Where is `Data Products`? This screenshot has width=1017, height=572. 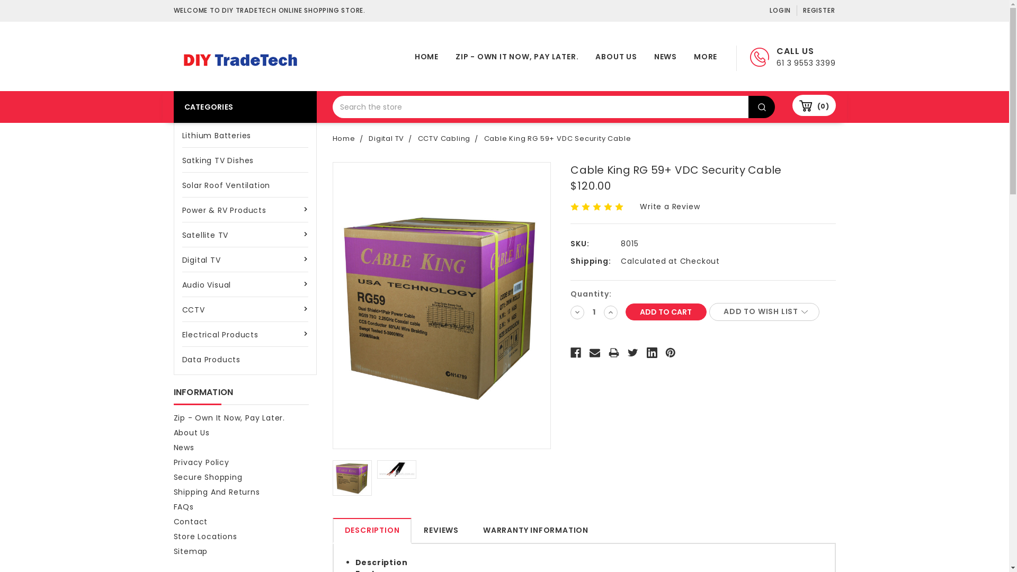 Data Products is located at coordinates (245, 359).